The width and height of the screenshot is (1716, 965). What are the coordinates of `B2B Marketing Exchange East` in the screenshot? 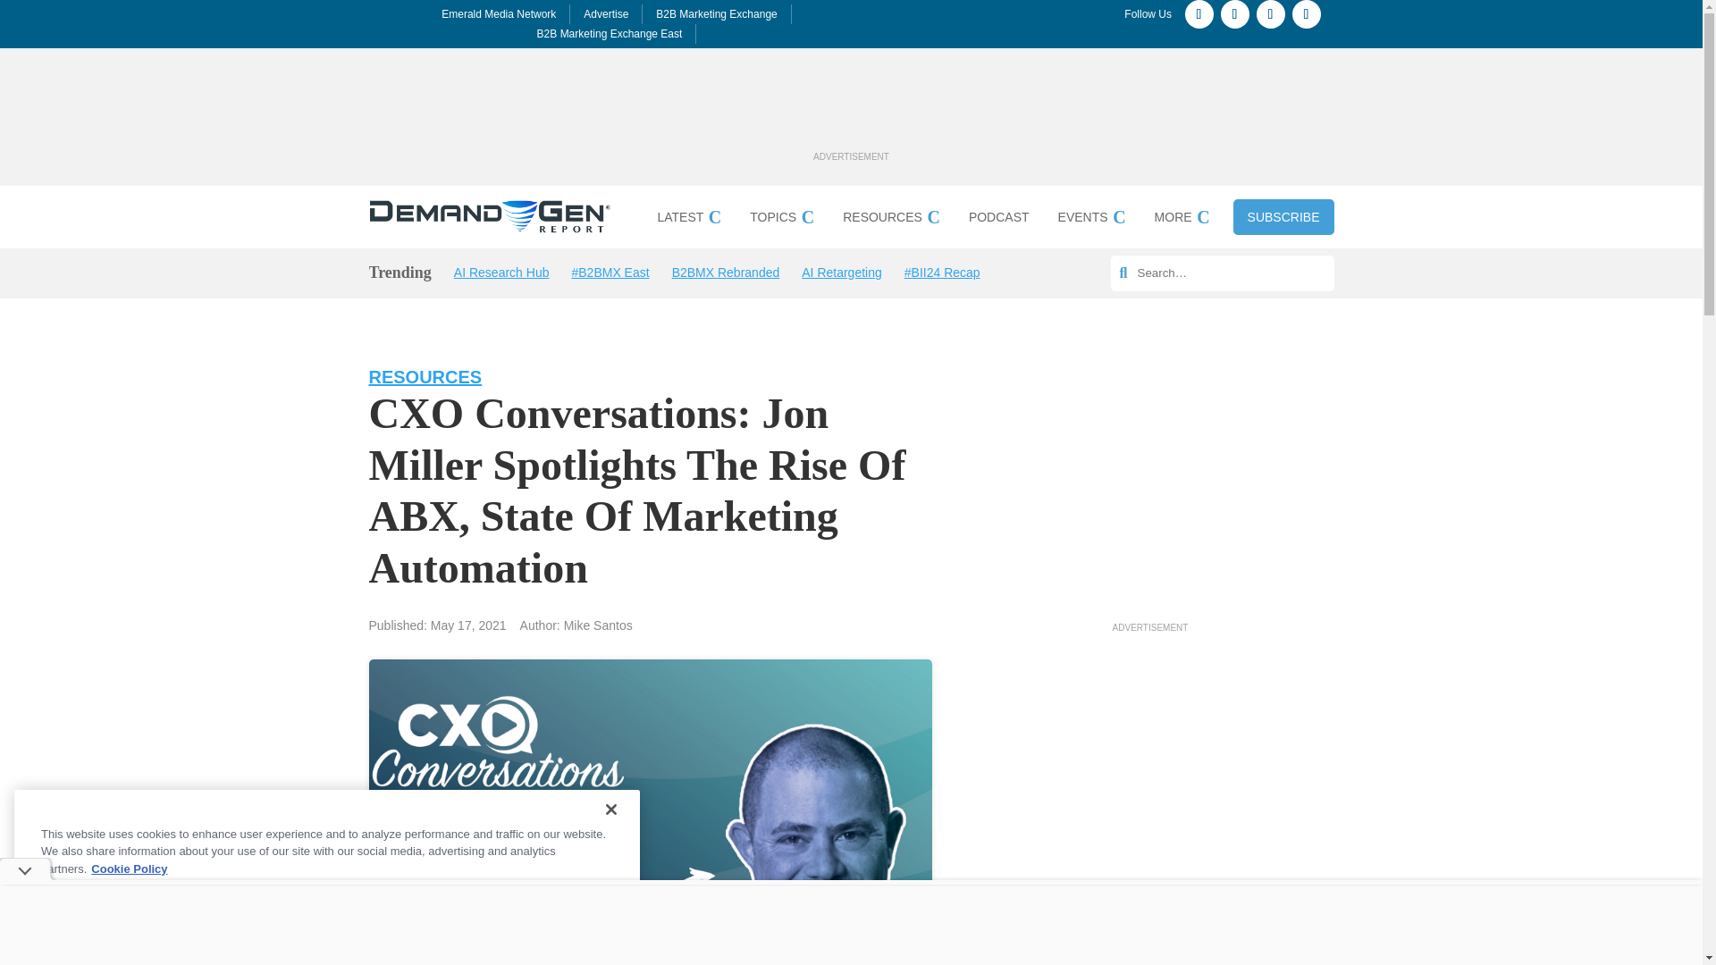 It's located at (610, 34).